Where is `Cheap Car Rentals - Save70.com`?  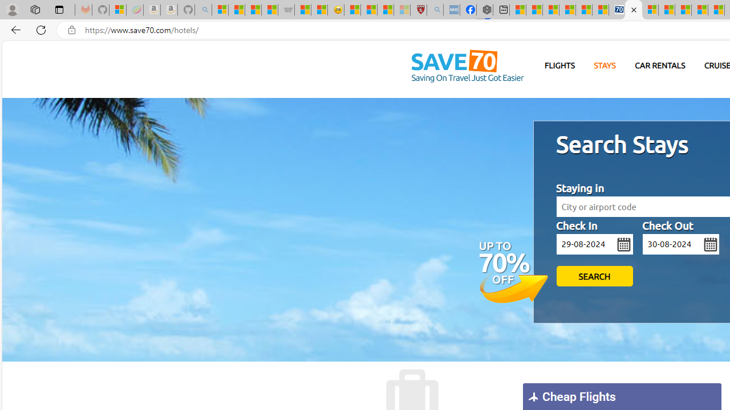
Cheap Car Rentals - Save70.com is located at coordinates (617, 10).